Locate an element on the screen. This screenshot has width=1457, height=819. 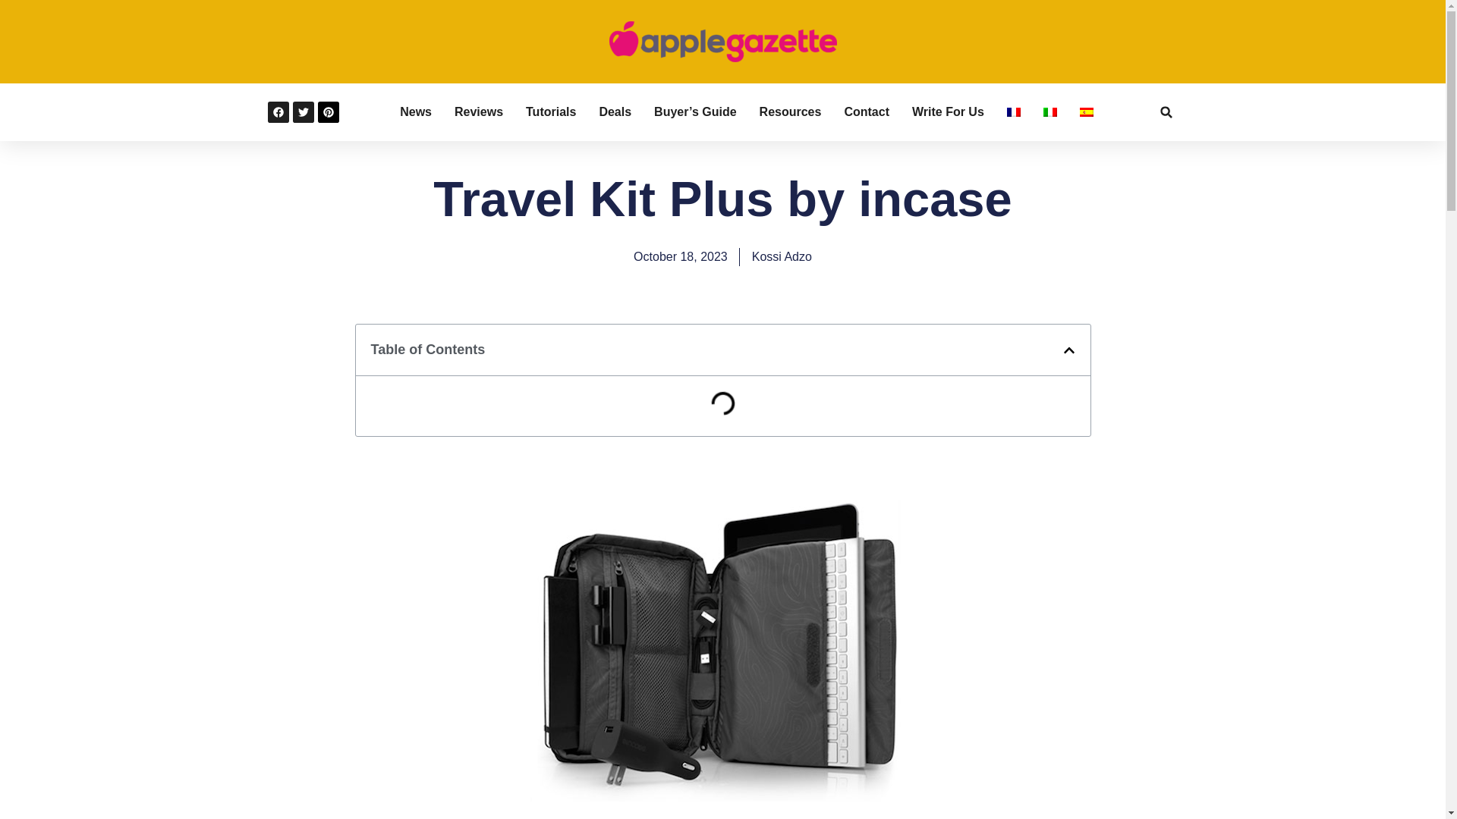
Write For Us is located at coordinates (948, 112).